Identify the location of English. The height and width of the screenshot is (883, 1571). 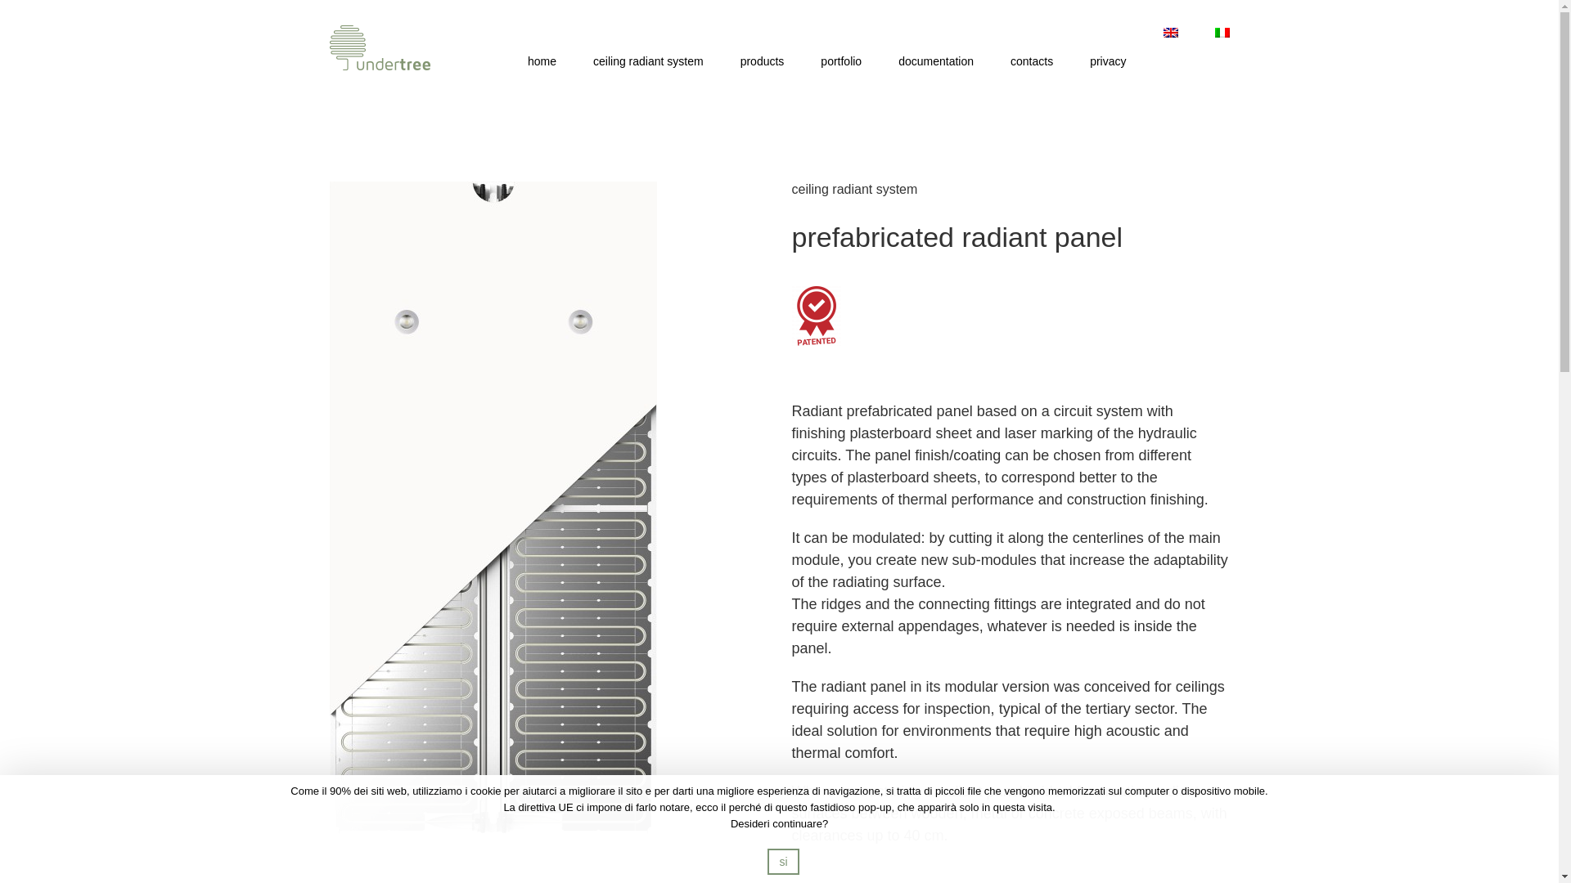
(1171, 33).